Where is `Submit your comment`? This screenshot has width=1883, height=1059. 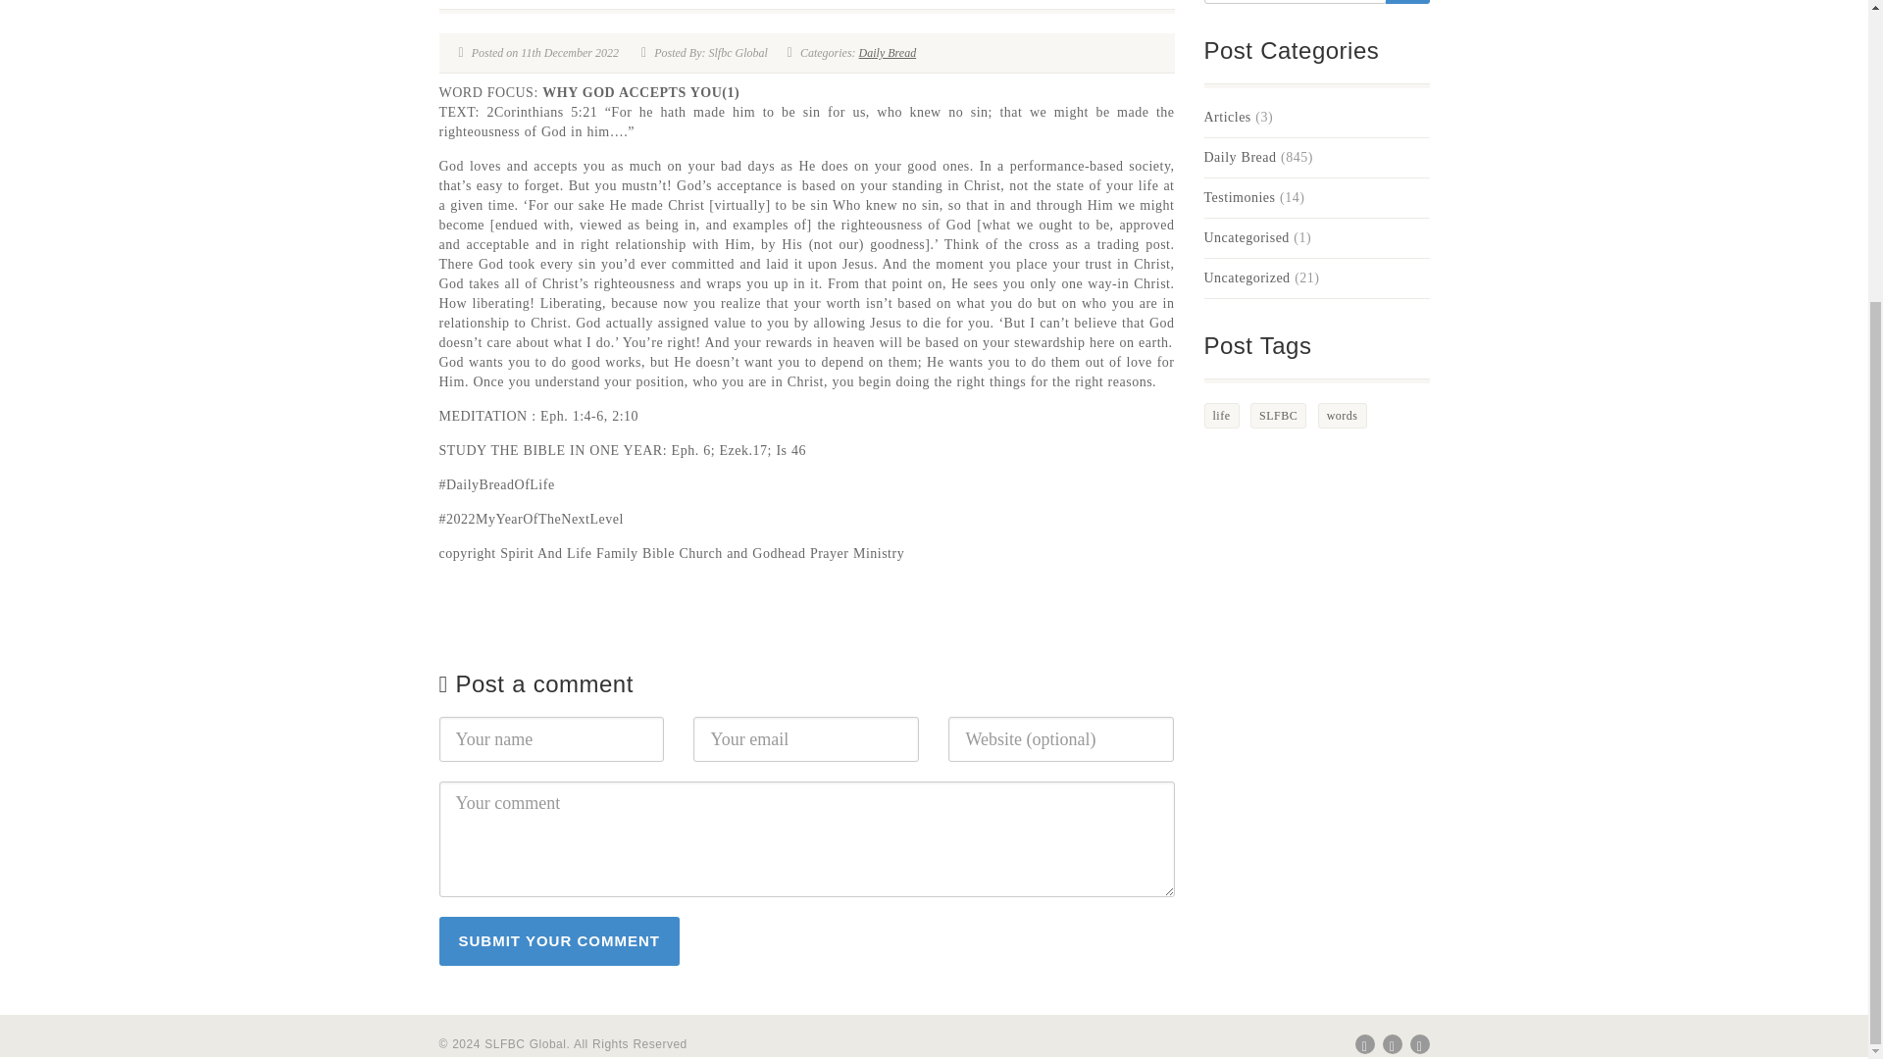
Submit your comment is located at coordinates (559, 941).